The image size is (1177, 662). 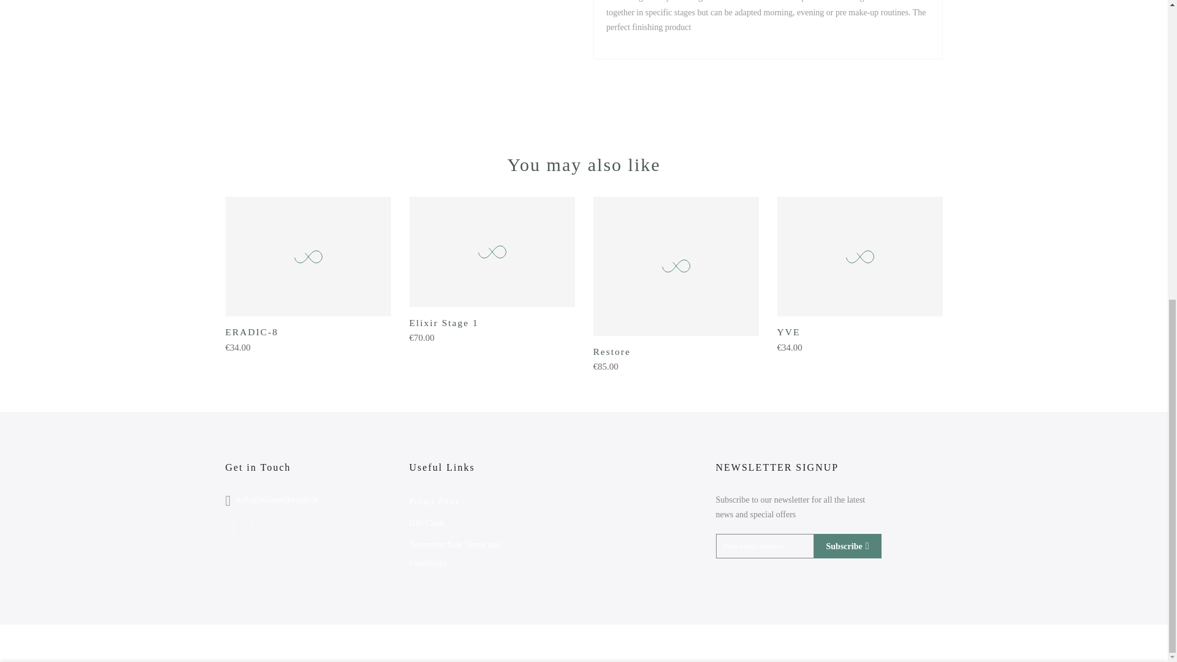 I want to click on Elixir Stage 1, so click(x=444, y=322).